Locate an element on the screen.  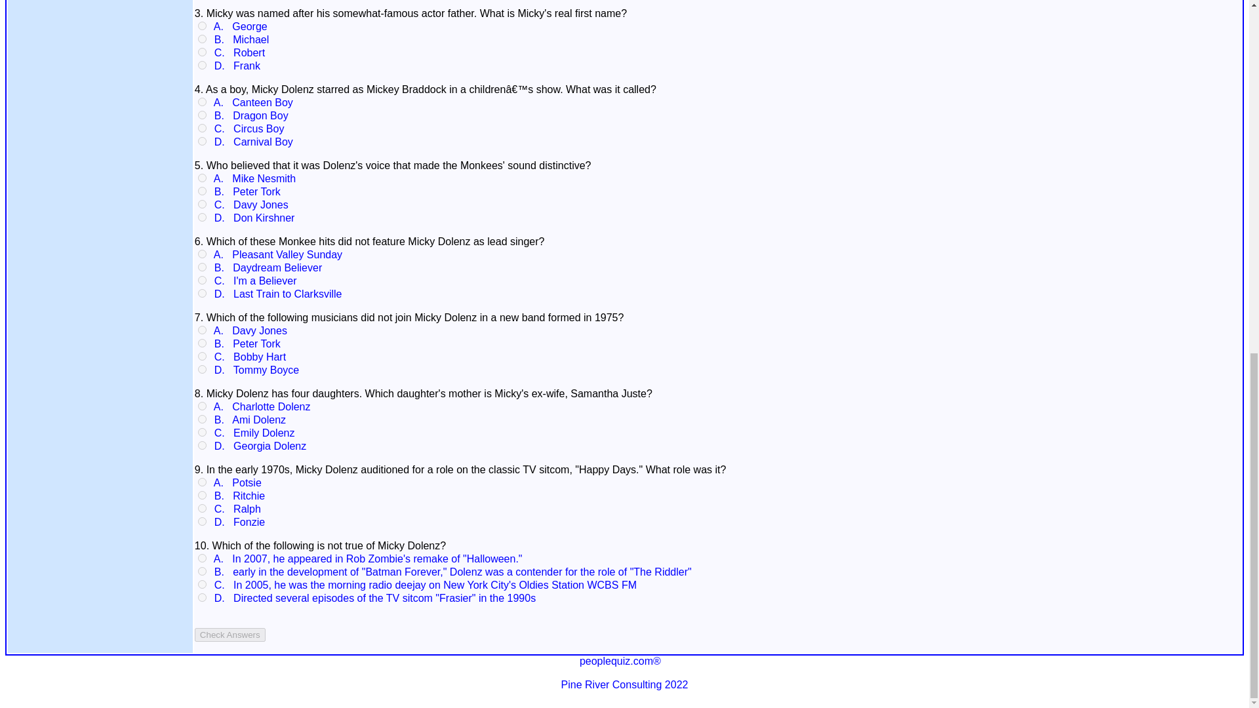
  B.   Michael is located at coordinates (239, 39).